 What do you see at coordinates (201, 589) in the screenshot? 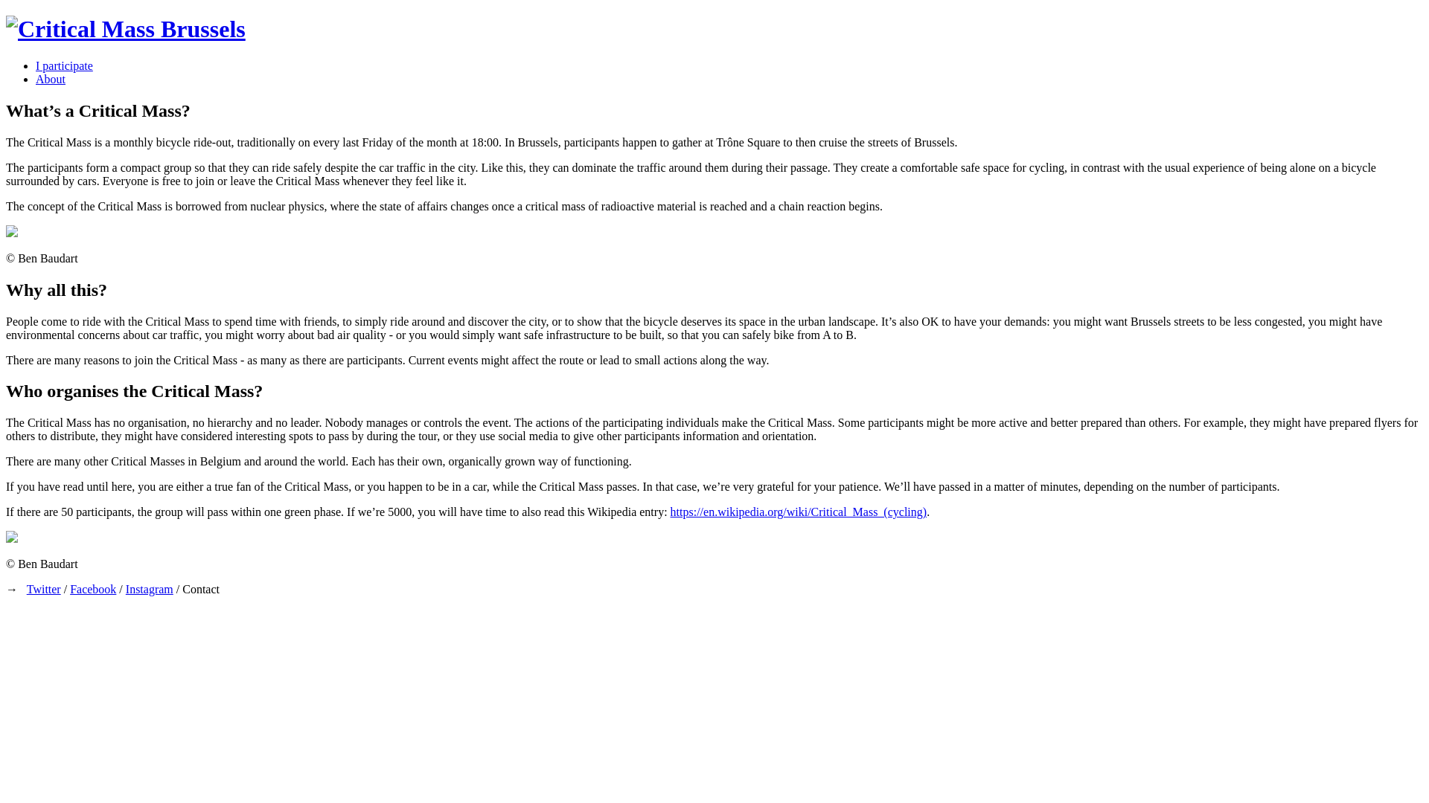
I see `Contact` at bounding box center [201, 589].